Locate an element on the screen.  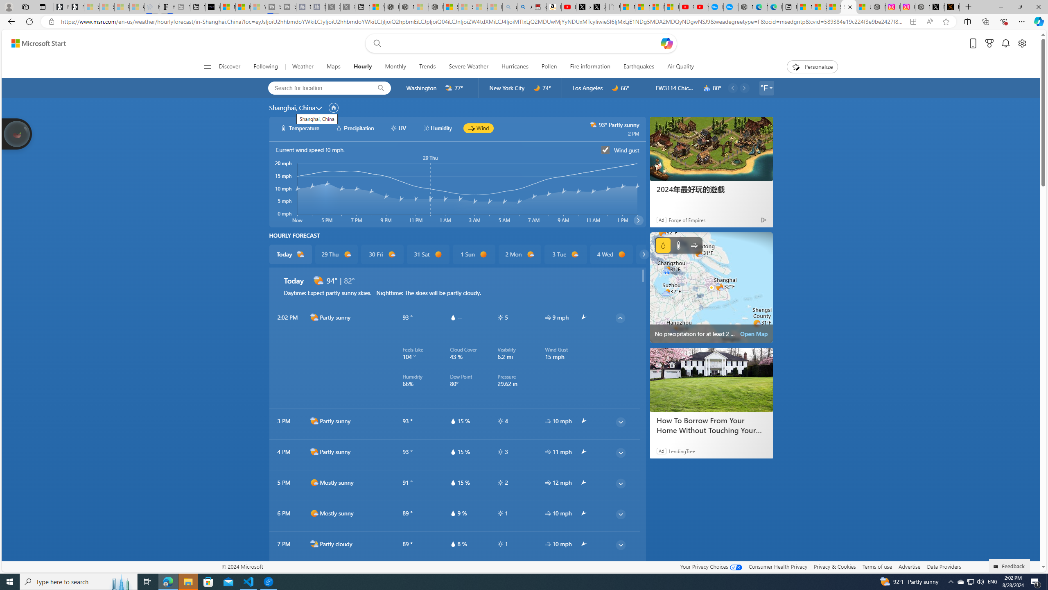
hourlyChart/temperatureWhite is located at coordinates (284, 128).